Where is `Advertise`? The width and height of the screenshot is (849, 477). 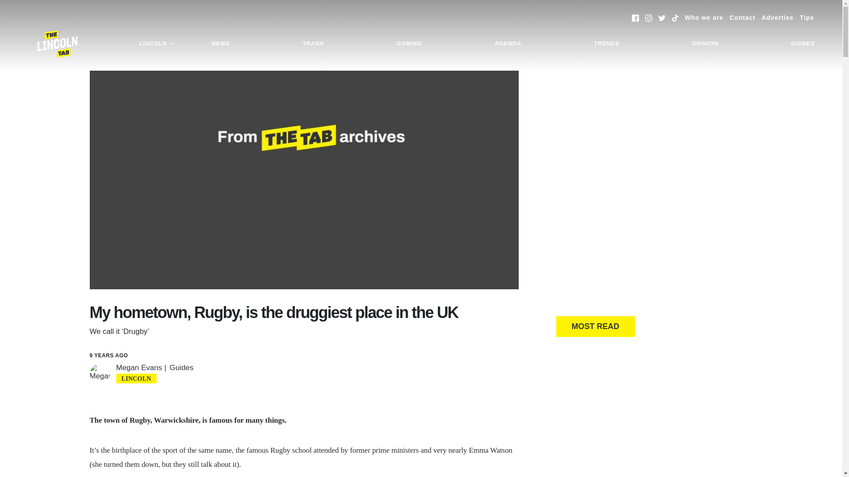 Advertise is located at coordinates (777, 18).